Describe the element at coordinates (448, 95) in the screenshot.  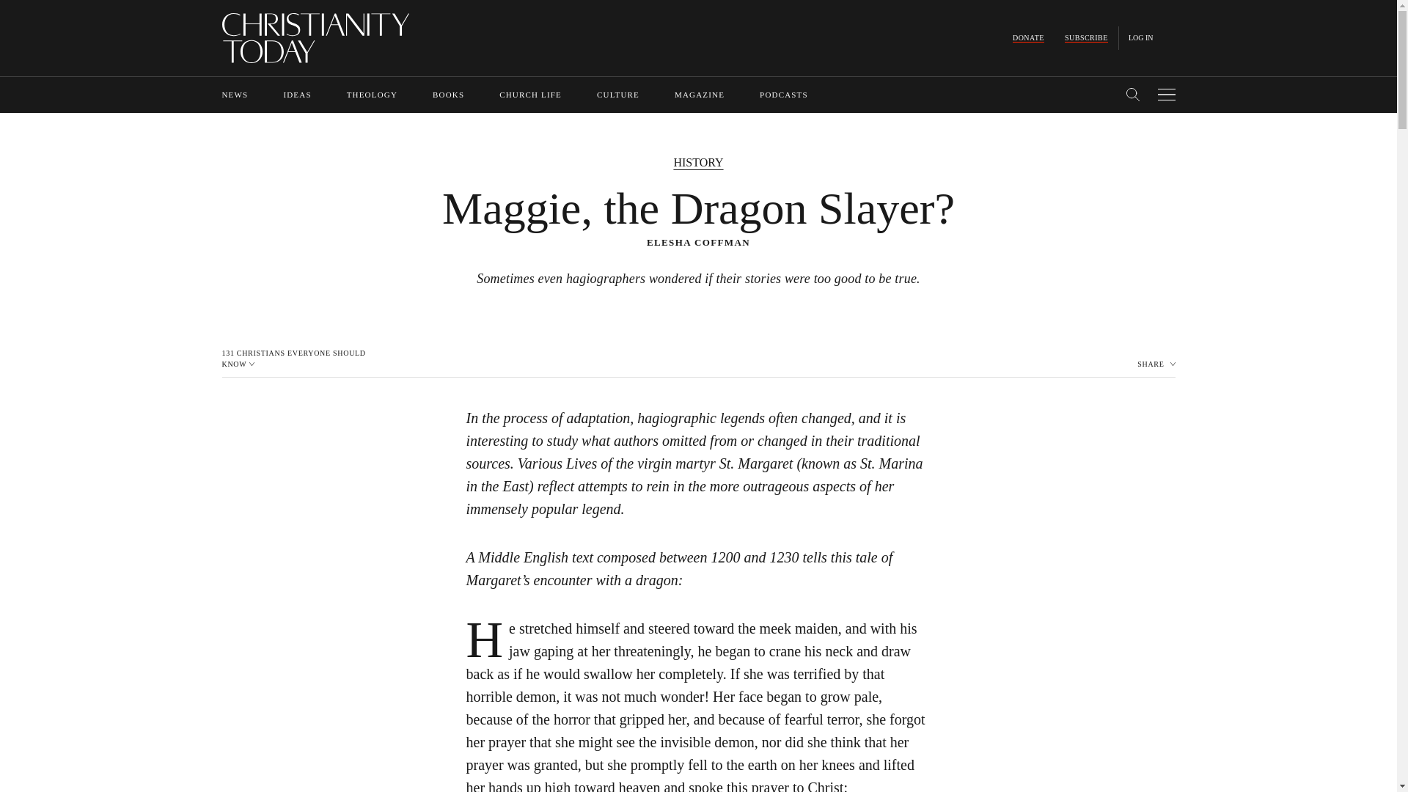
I see `BOOKS` at that location.